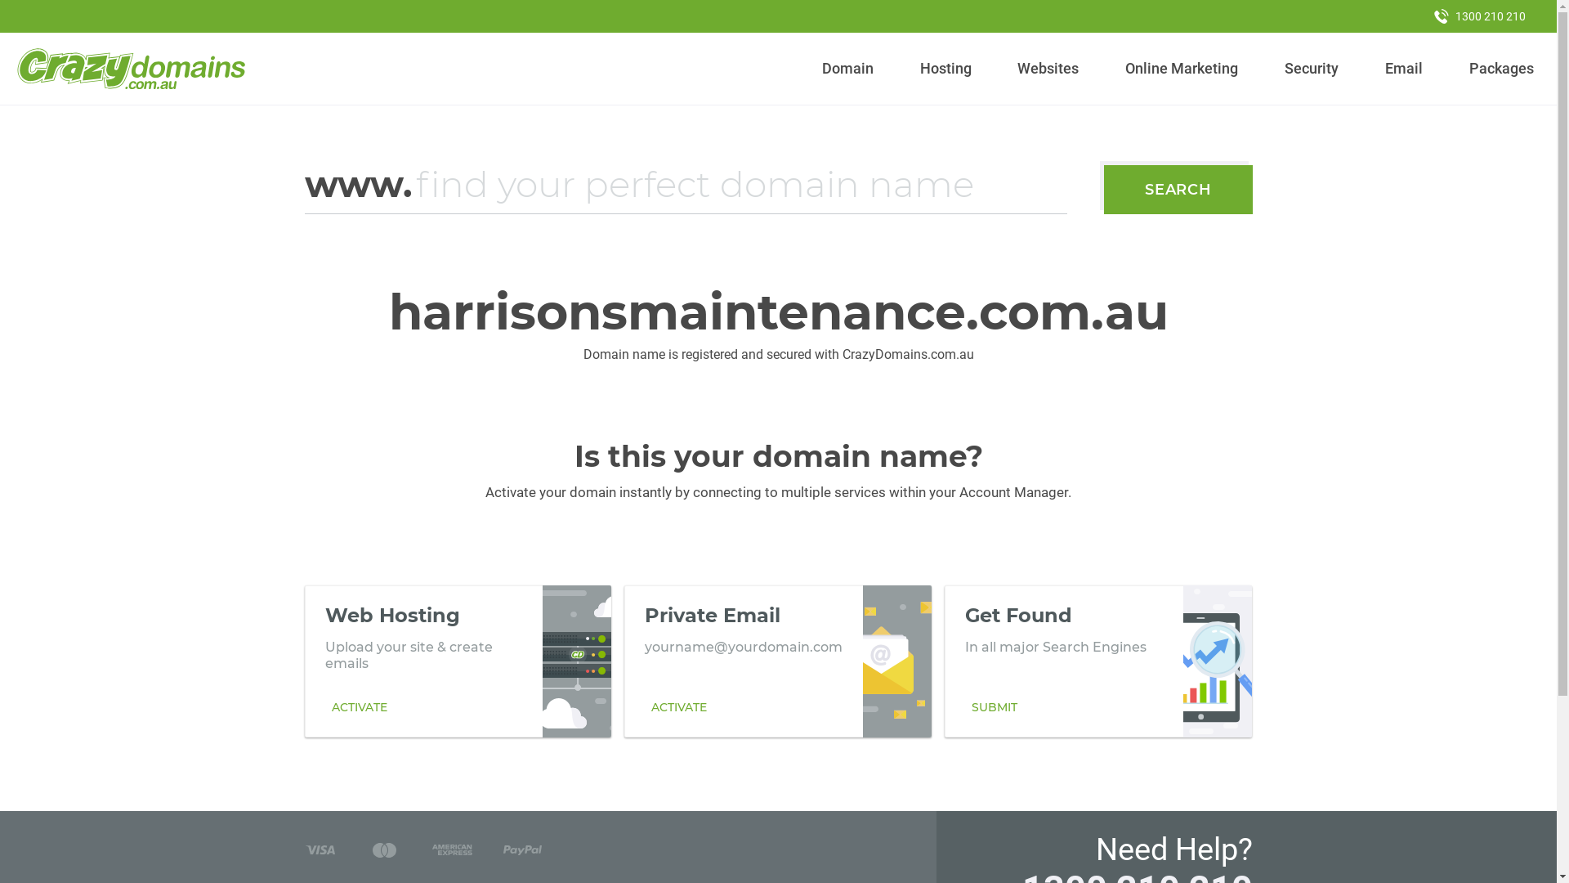 The width and height of the screenshot is (1569, 883). What do you see at coordinates (945, 69) in the screenshot?
I see `Hosting` at bounding box center [945, 69].